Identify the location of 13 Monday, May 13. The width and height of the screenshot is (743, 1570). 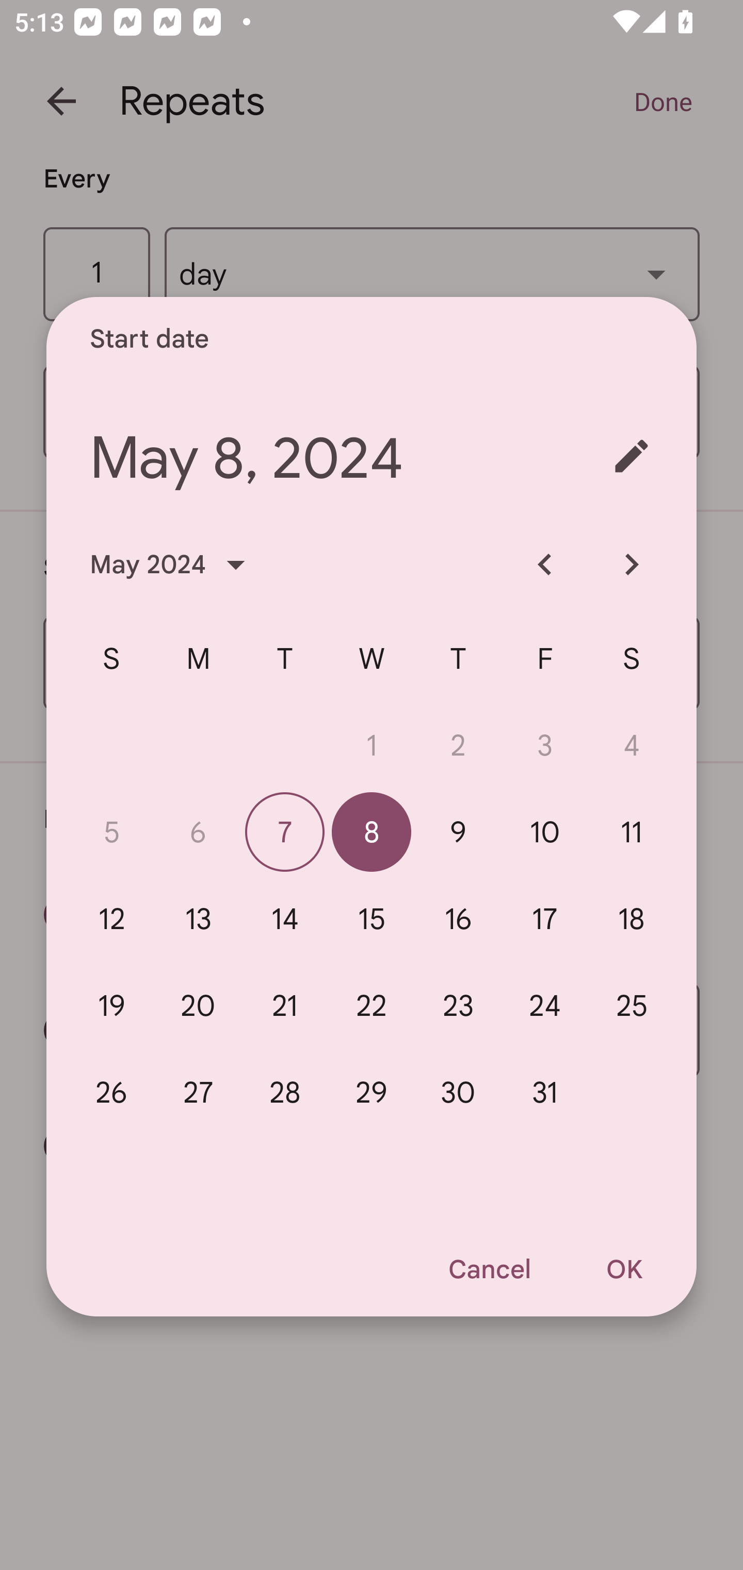
(198, 919).